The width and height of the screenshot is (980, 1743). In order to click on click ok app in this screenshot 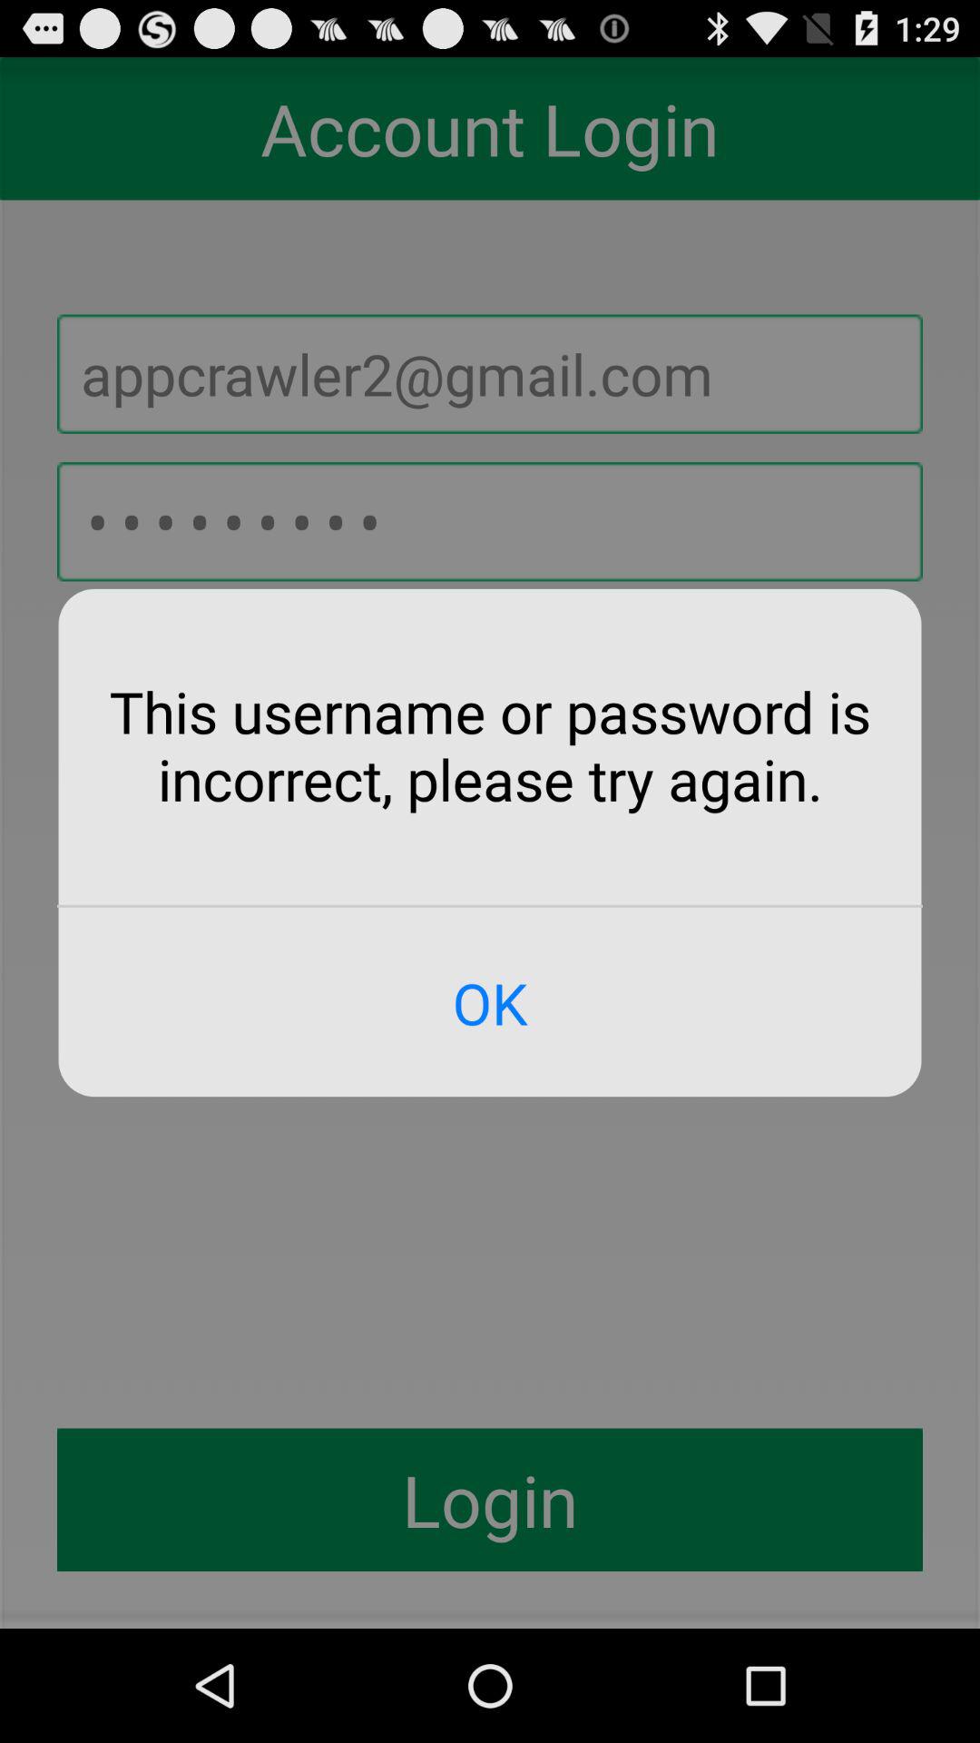, I will do `click(490, 1002)`.